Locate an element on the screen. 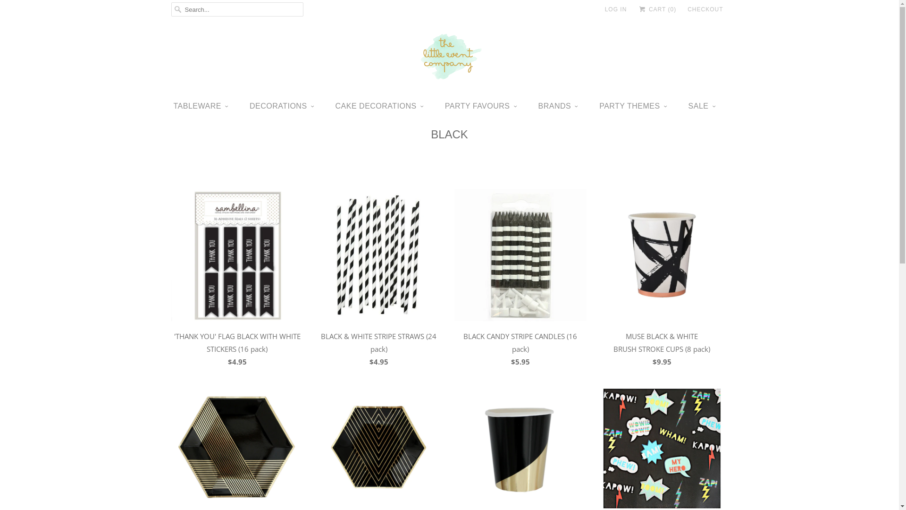  CAKE DECORATIONS is located at coordinates (380, 107).